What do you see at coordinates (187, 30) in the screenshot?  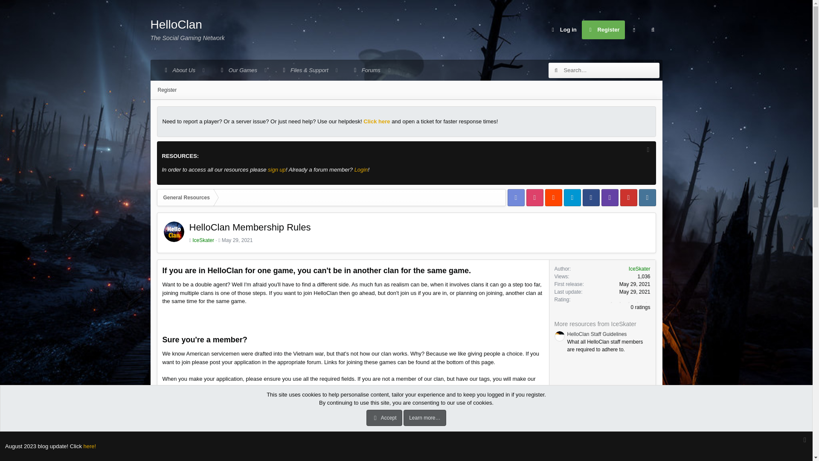 I see `Register` at bounding box center [187, 30].